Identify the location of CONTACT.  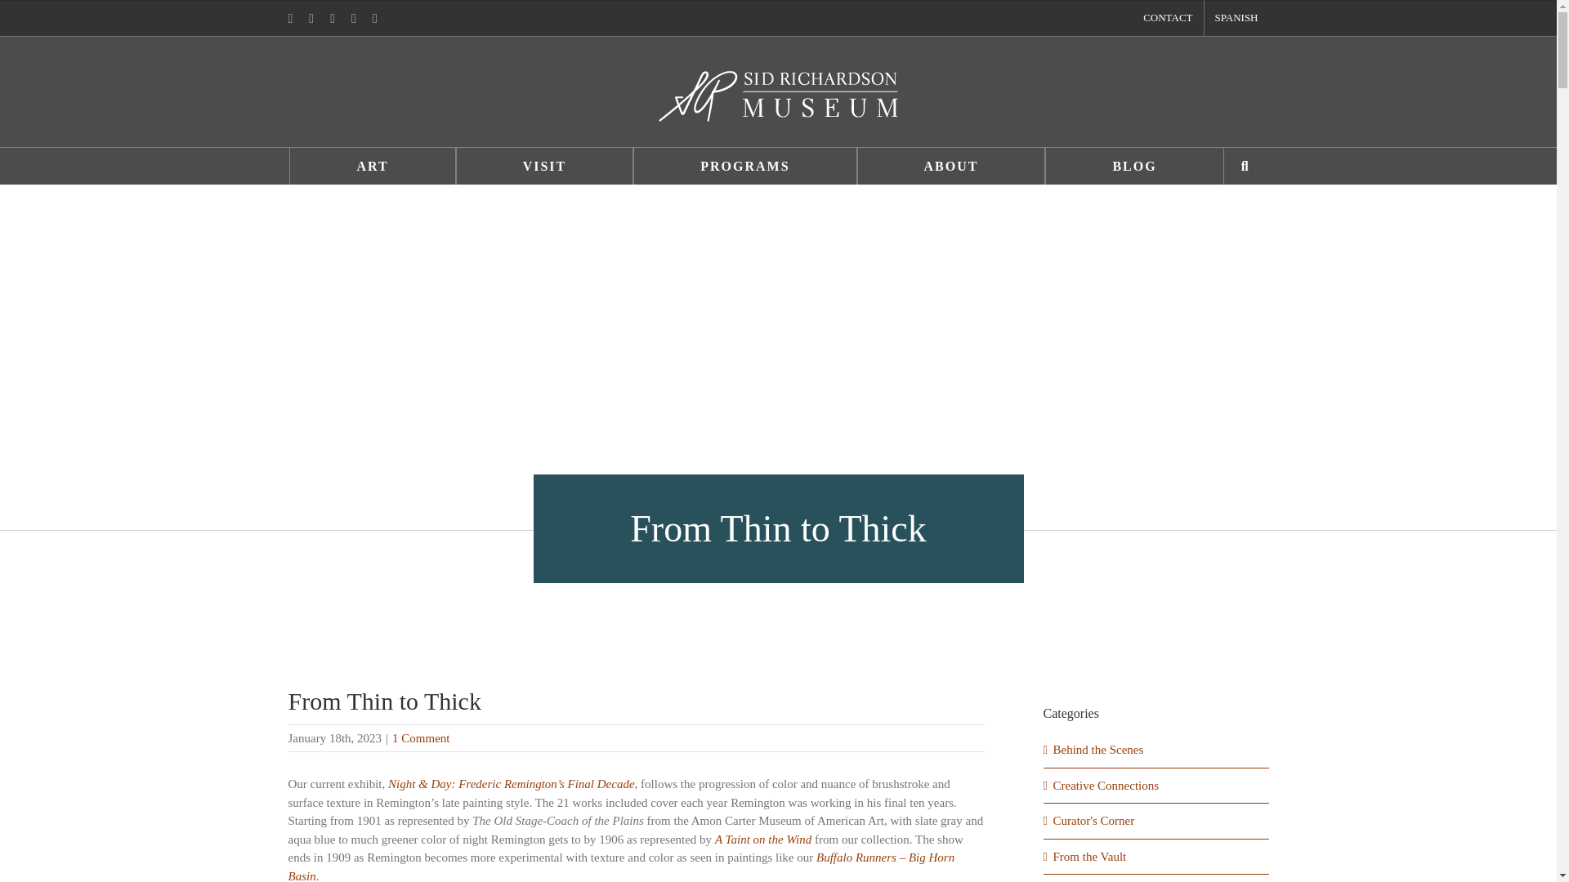
(1168, 18).